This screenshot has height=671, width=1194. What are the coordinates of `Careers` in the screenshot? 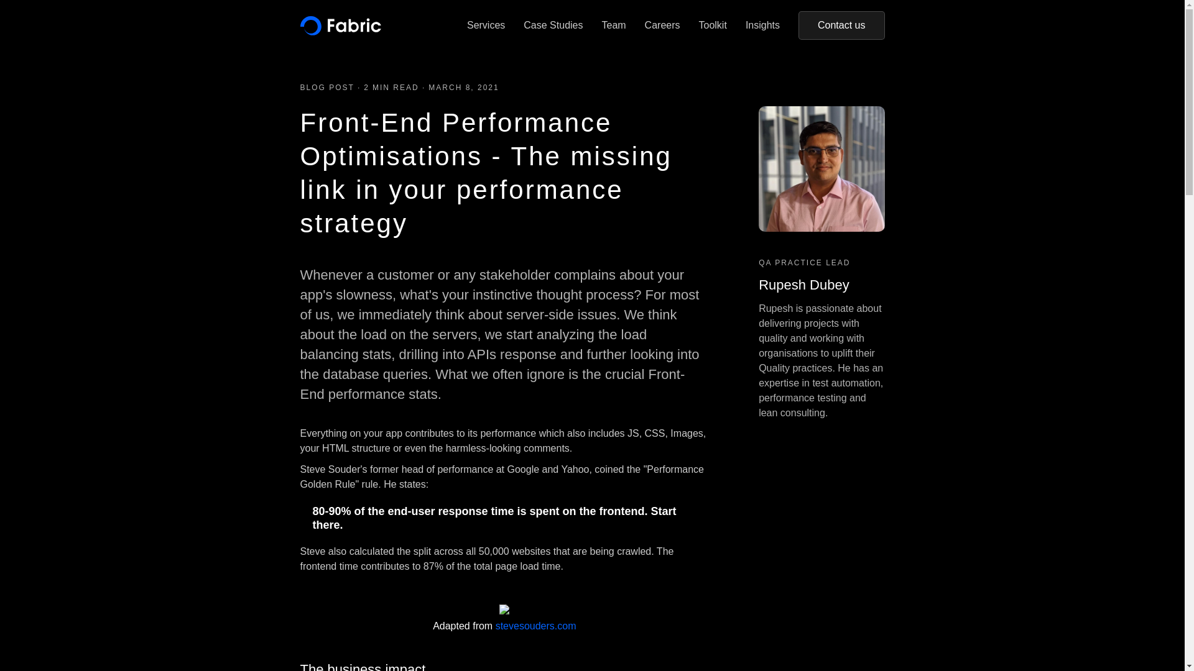 It's located at (663, 25).